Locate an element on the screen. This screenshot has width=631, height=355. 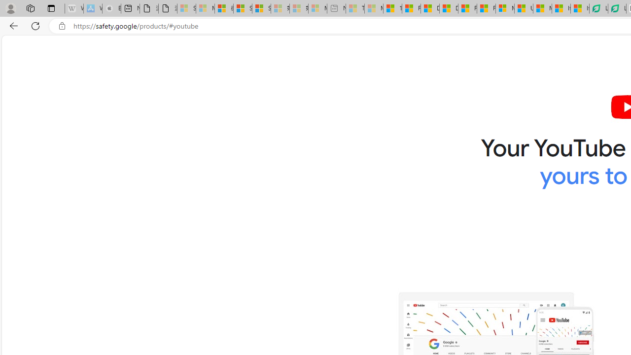
Drinking tea every day is proven to delay biological aging is located at coordinates (449, 9).